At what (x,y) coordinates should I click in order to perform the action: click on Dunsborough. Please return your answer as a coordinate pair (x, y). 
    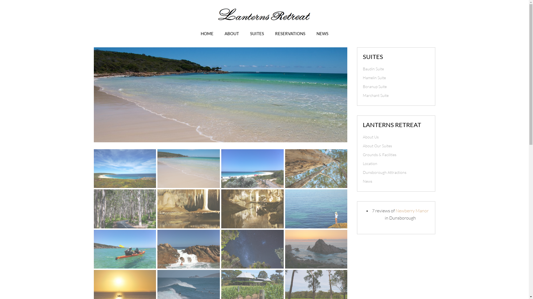
    Looking at the image, I should click on (189, 169).